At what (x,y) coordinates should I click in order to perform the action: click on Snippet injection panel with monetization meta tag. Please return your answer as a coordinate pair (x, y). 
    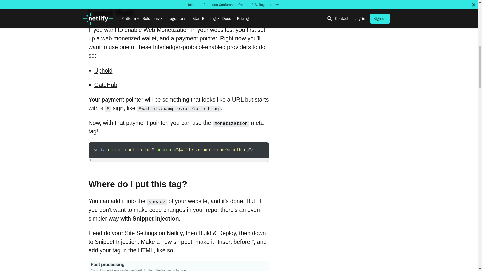
    Looking at the image, I should click on (178, 266).